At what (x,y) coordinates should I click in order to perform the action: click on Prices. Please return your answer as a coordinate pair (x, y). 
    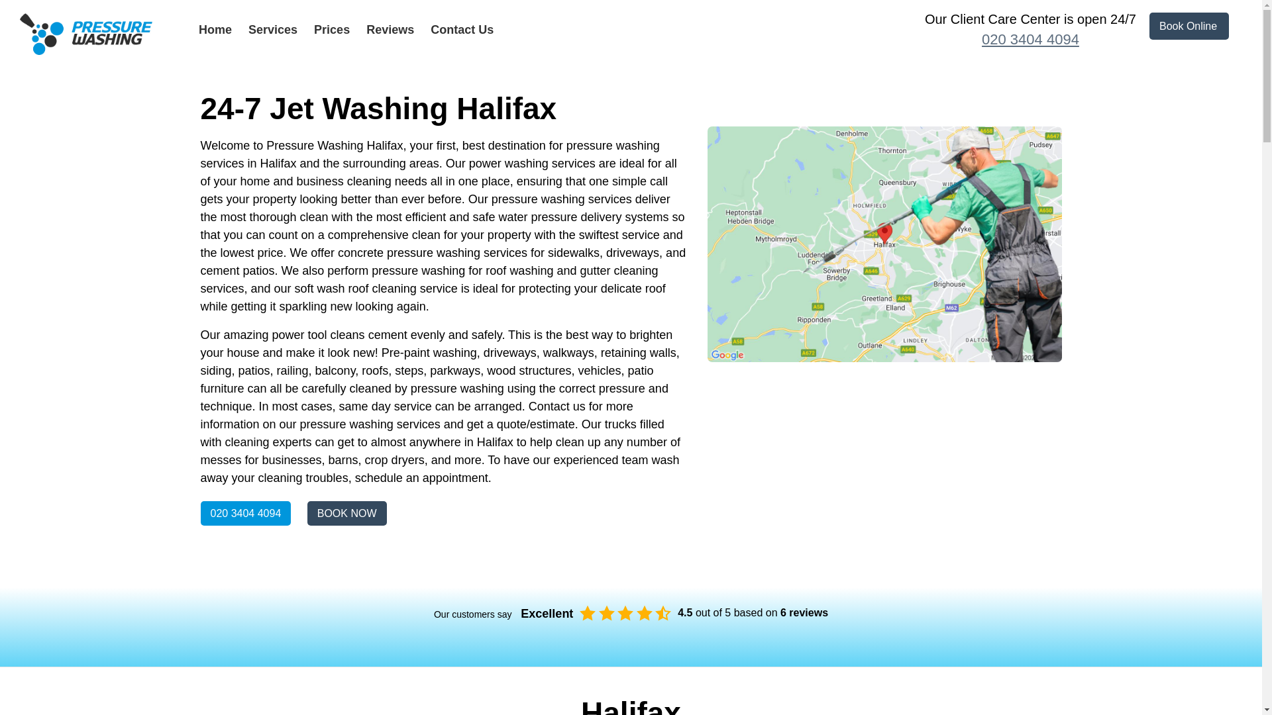
    Looking at the image, I should click on (332, 29).